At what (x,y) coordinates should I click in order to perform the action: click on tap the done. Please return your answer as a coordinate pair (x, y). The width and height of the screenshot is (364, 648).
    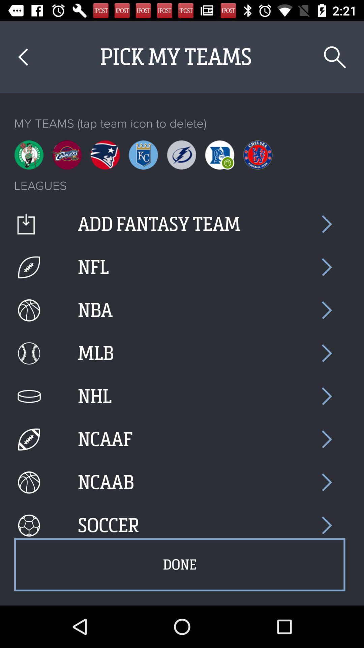
    Looking at the image, I should click on (180, 565).